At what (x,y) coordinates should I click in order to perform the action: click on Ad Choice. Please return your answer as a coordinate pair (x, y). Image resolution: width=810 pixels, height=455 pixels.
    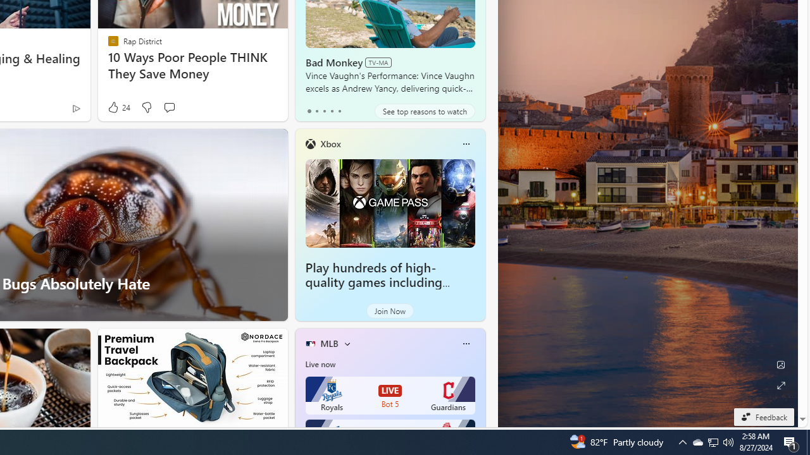
    Looking at the image, I should click on (76, 109).